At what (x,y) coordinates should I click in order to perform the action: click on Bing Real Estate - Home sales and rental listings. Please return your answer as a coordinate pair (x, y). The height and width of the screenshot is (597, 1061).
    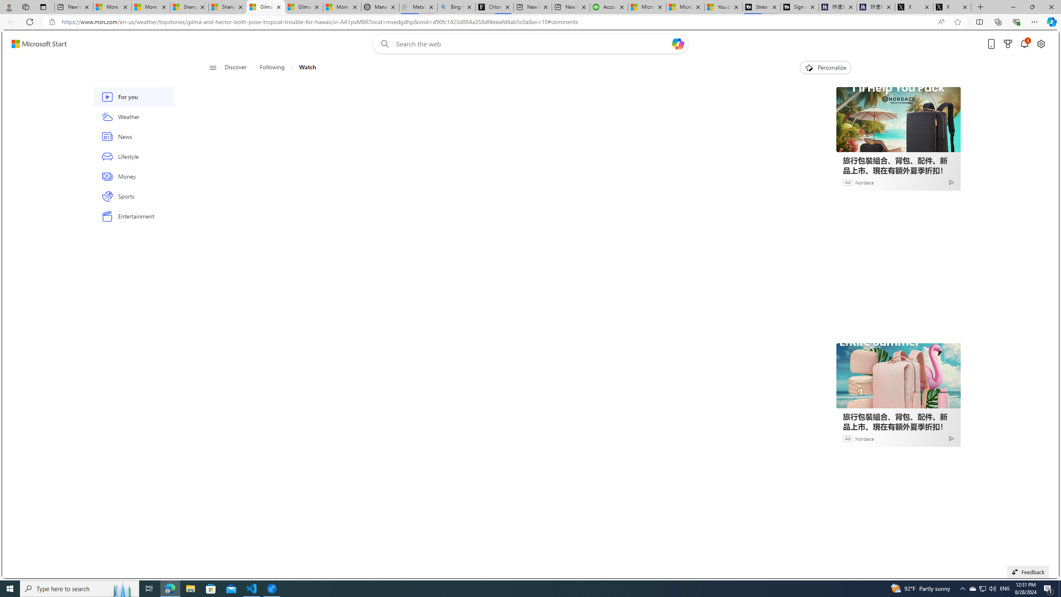
    Looking at the image, I should click on (457, 7).